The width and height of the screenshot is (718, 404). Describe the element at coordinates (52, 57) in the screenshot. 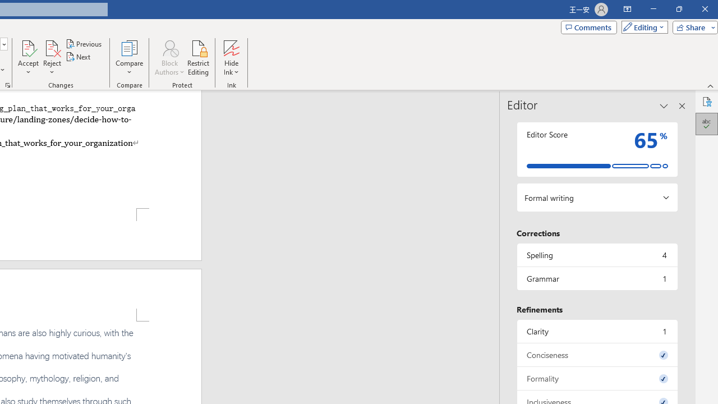

I see `Reject` at that location.